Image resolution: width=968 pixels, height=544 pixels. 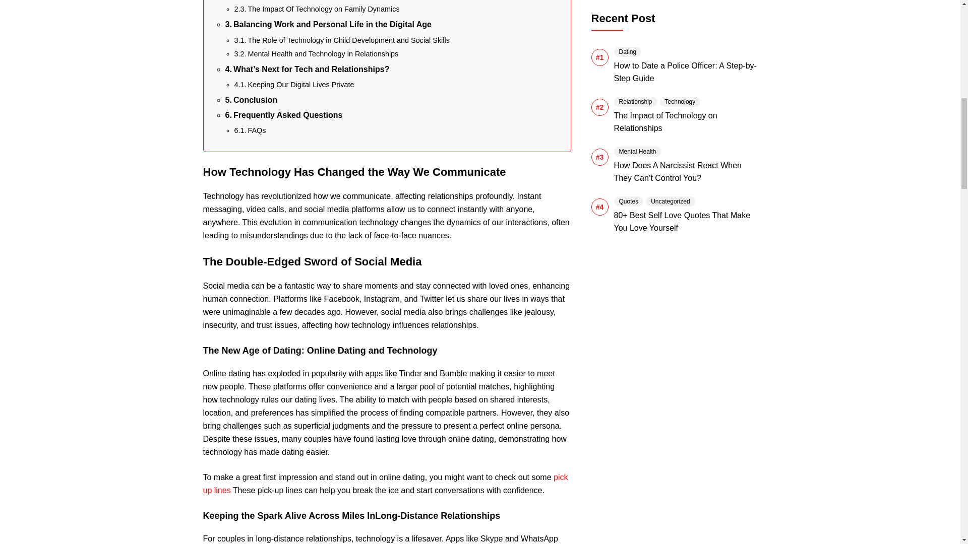 What do you see at coordinates (329, 24) in the screenshot?
I see `Balancing Work and Personal Life in the Digital Age ` at bounding box center [329, 24].